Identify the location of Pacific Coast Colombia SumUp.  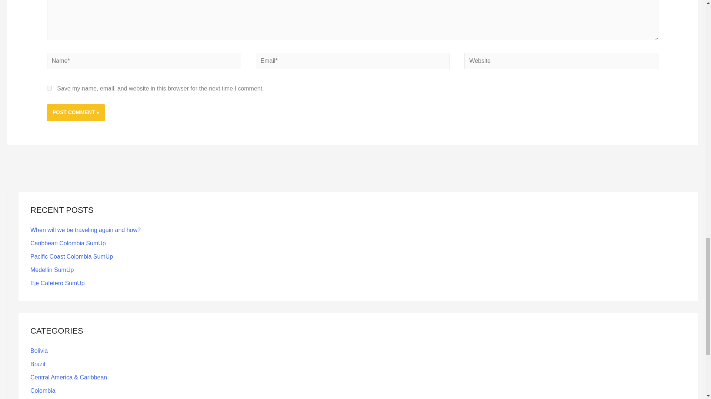
(72, 256).